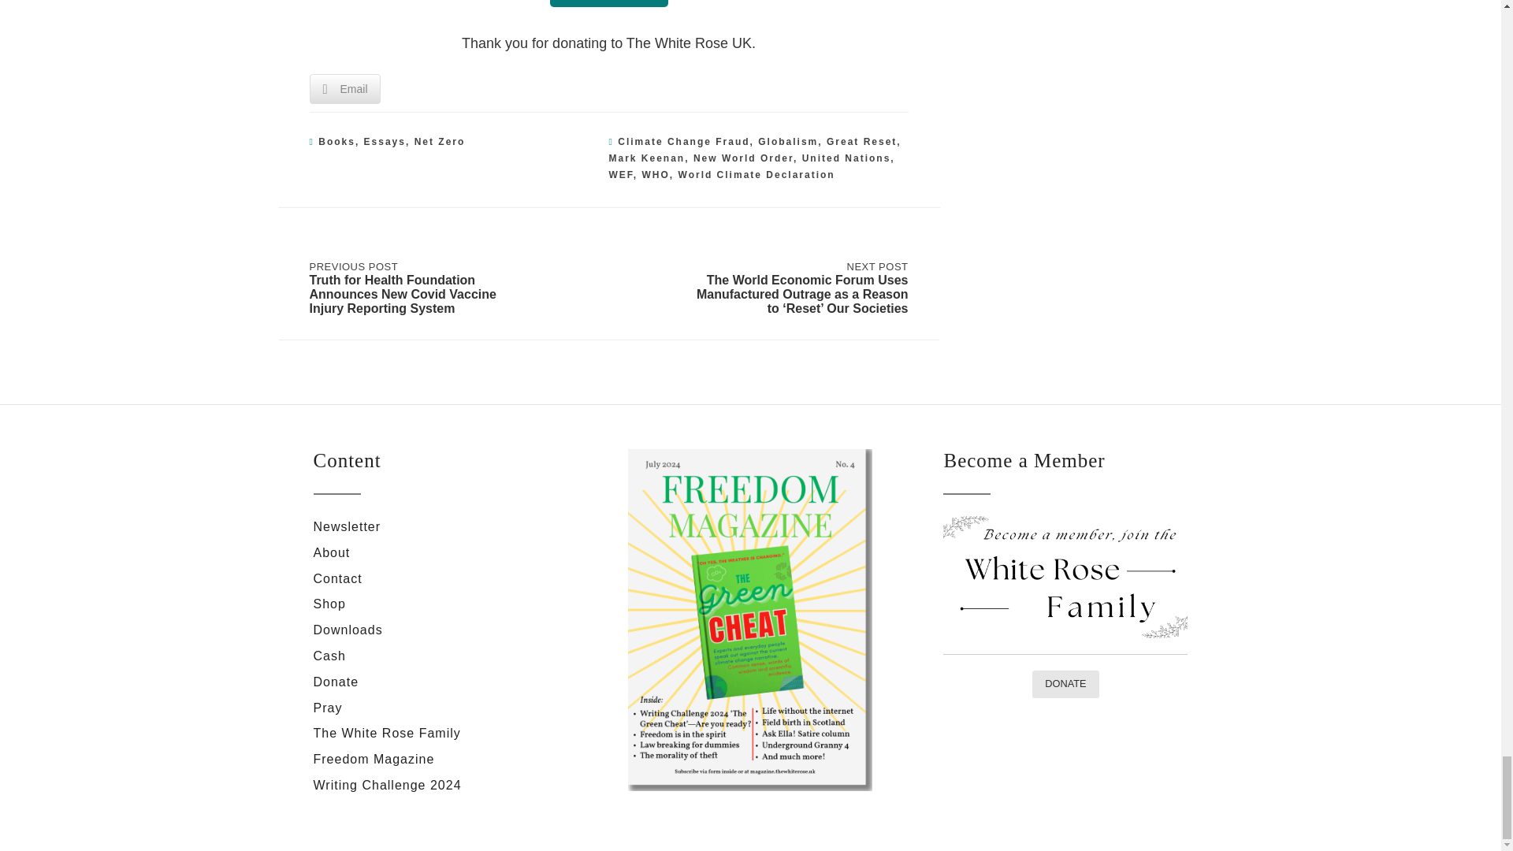 The width and height of the screenshot is (1513, 851). What do you see at coordinates (742, 158) in the screenshot?
I see `New World Order` at bounding box center [742, 158].